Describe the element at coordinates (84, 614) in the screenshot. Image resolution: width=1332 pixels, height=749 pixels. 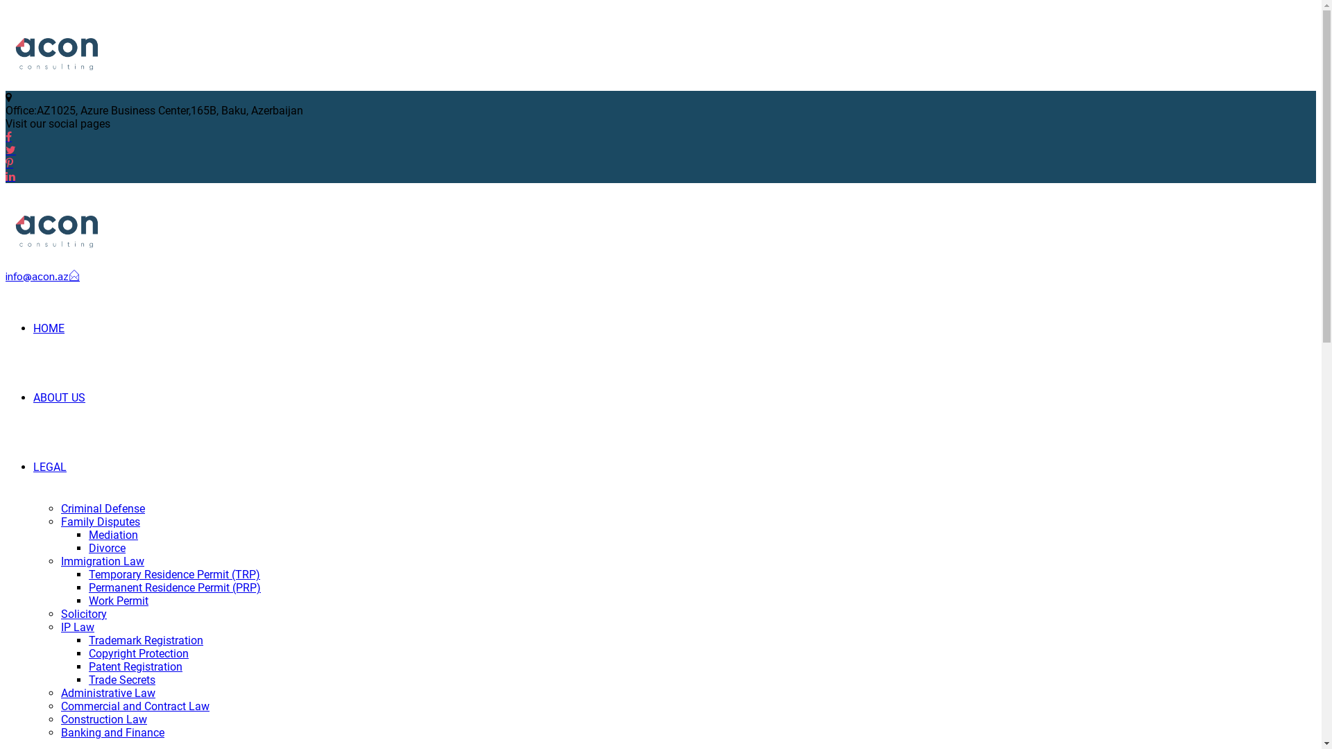
I see `Solicitory` at that location.